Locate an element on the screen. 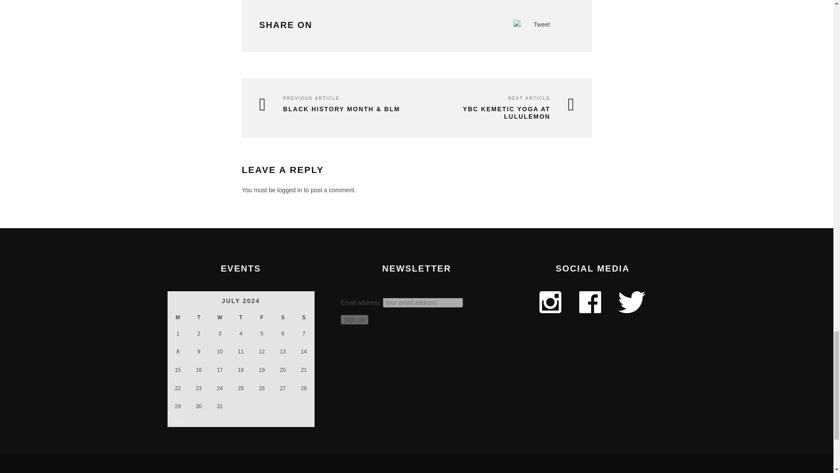  logged in is located at coordinates (290, 190).